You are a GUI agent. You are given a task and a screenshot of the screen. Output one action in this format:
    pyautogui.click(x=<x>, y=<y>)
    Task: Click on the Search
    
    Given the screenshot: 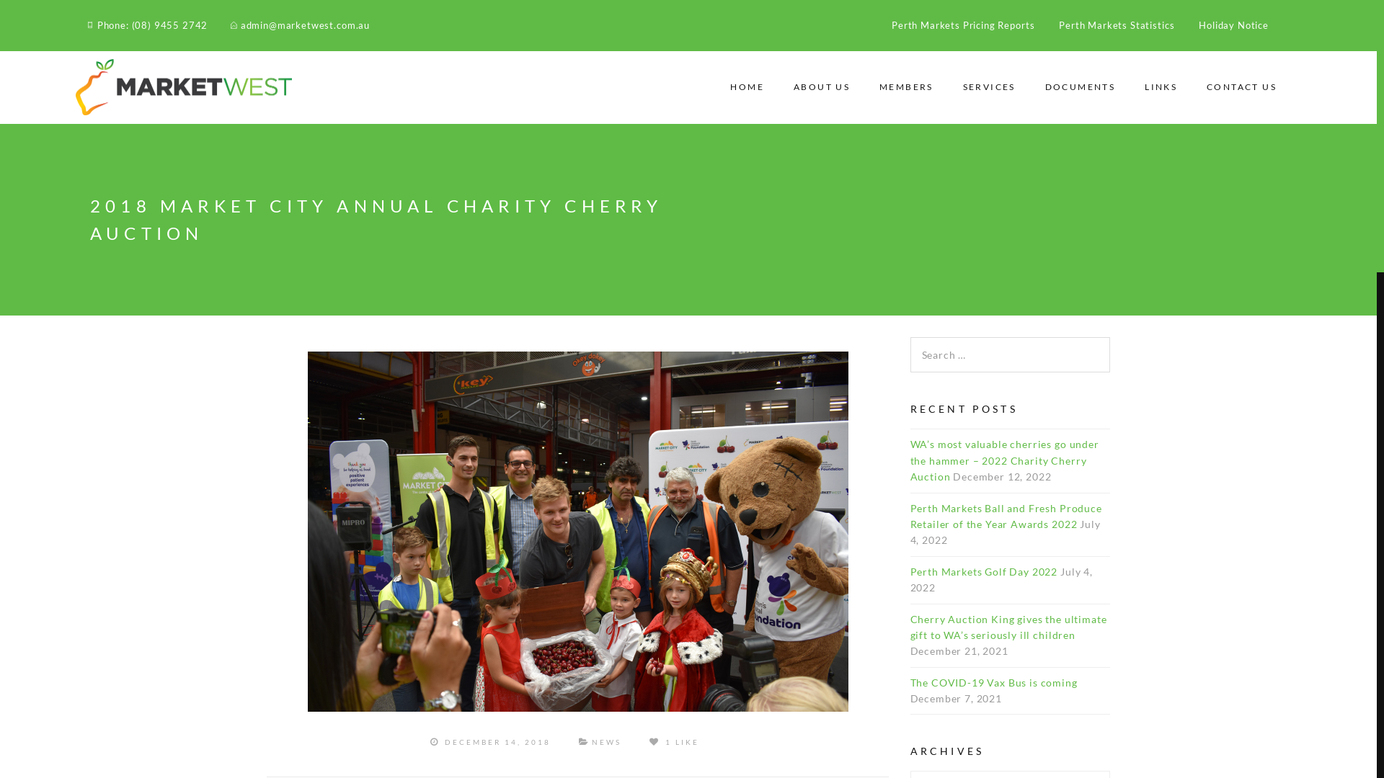 What is the action you would take?
    pyautogui.click(x=45, y=16)
    